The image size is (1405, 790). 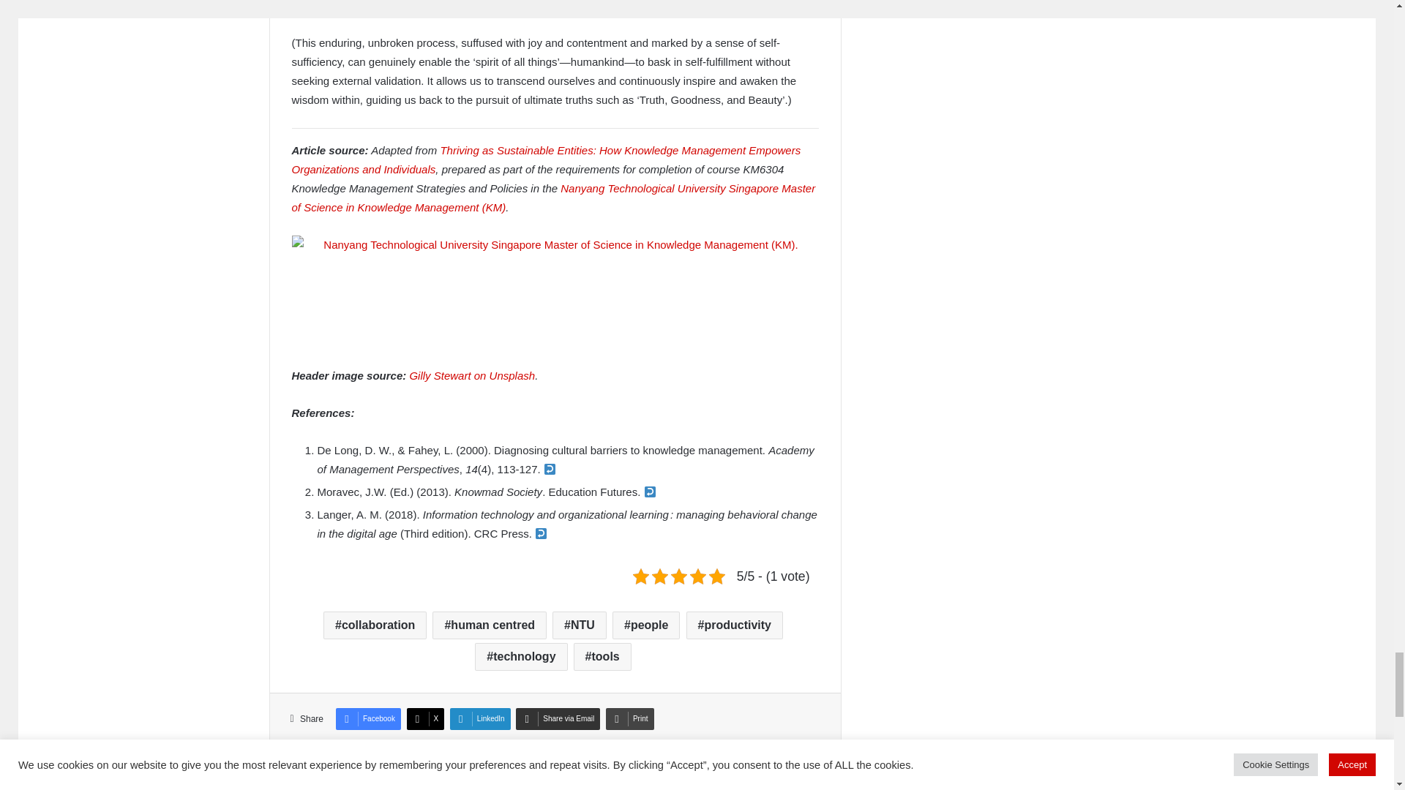 I want to click on LinkedIn, so click(x=480, y=718).